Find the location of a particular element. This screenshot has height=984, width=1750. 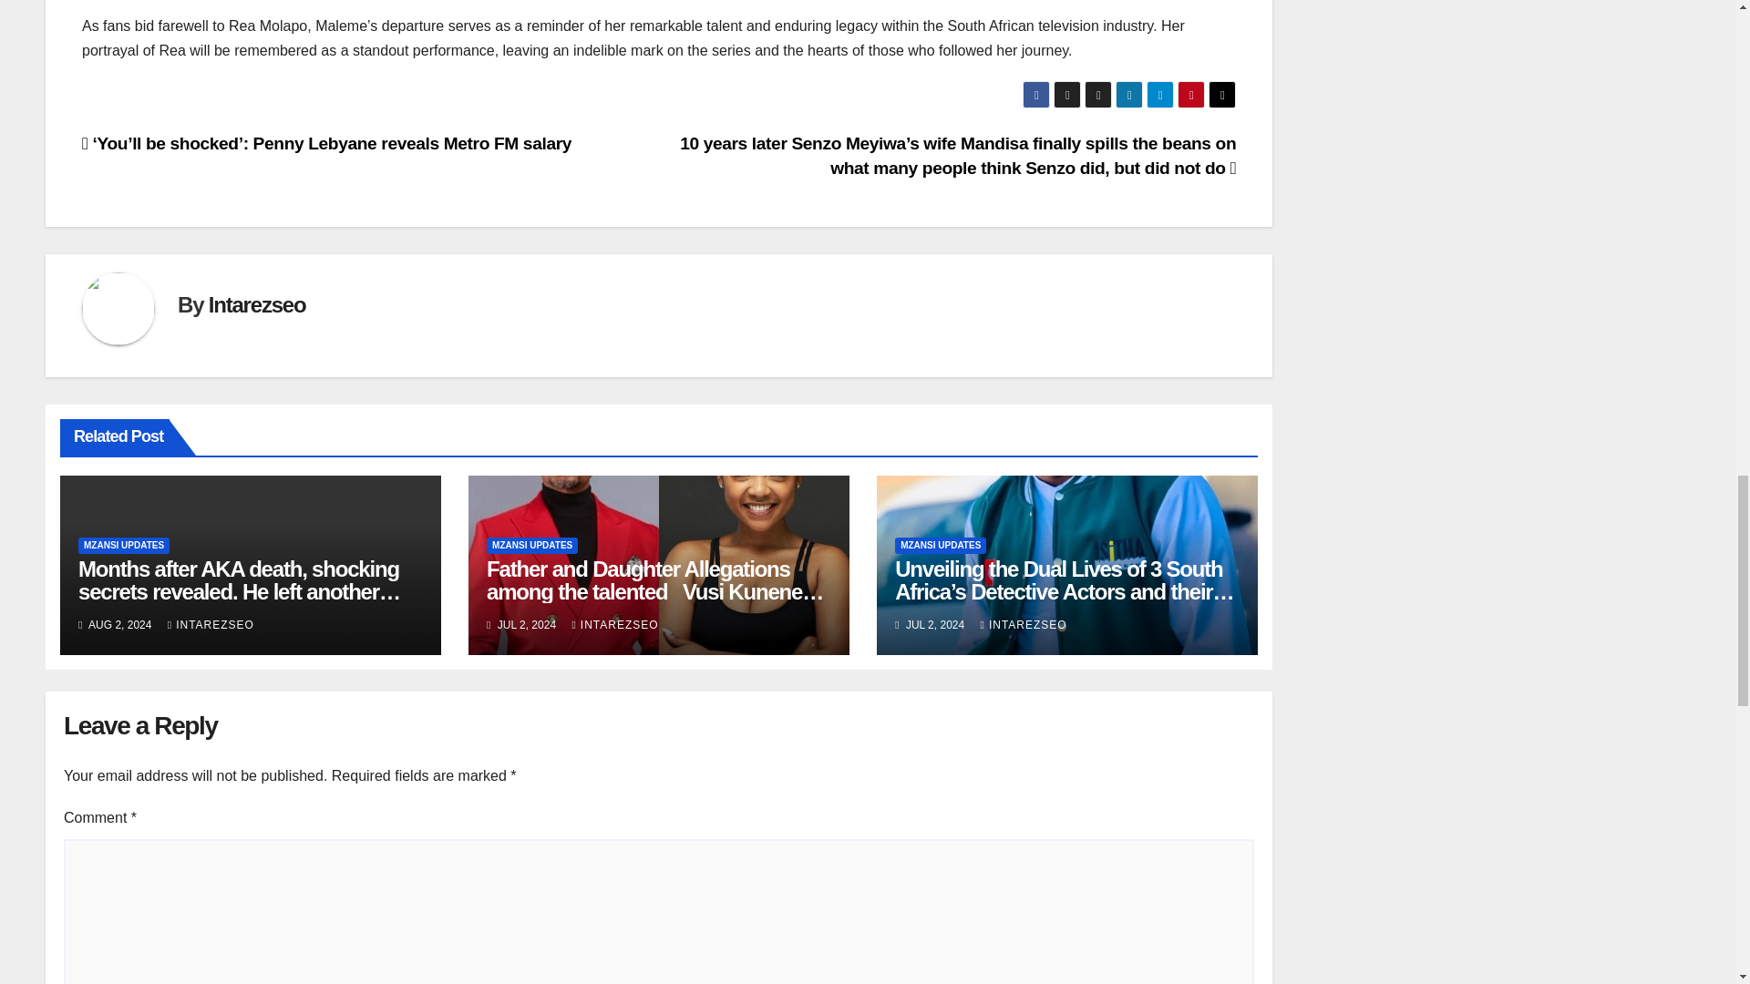

MZANSI UPDATES is located at coordinates (124, 545).